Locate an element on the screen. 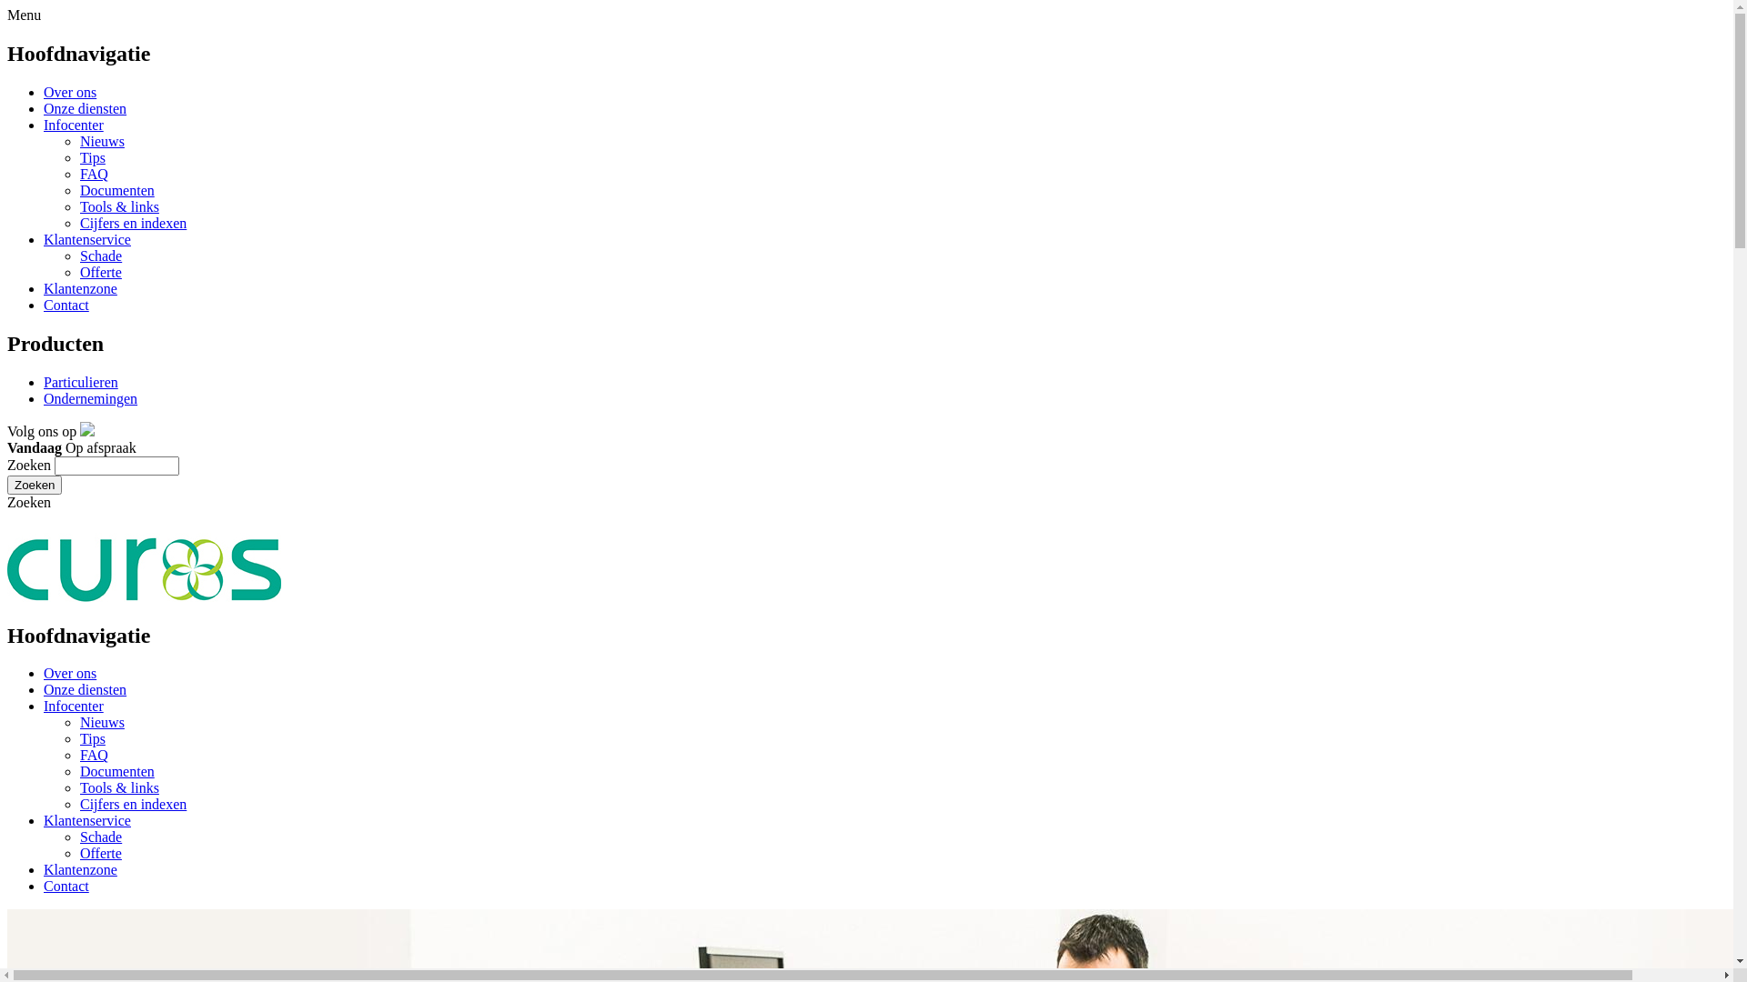 Image resolution: width=1747 pixels, height=982 pixels. Over ons is located at coordinates (70, 93).